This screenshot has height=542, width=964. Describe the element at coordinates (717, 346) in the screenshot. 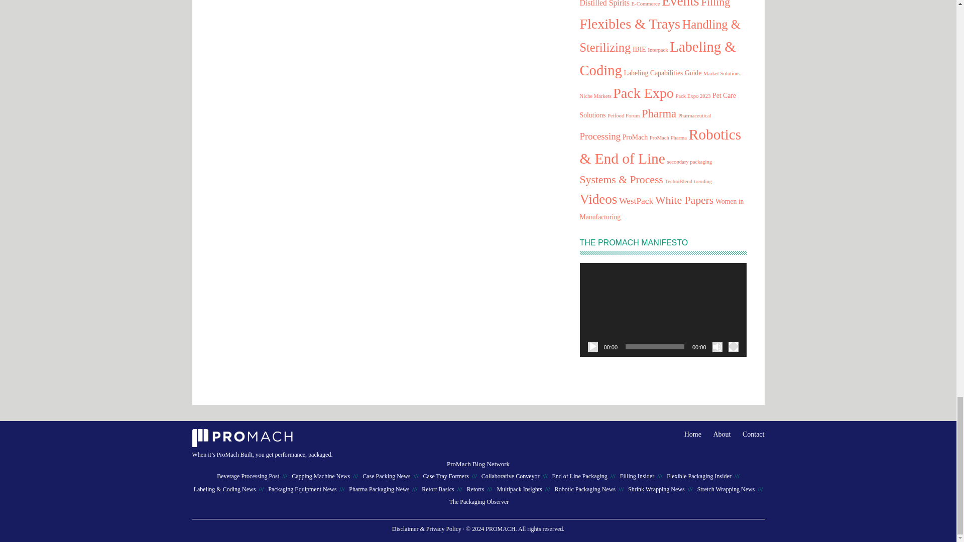

I see `Mute` at that location.